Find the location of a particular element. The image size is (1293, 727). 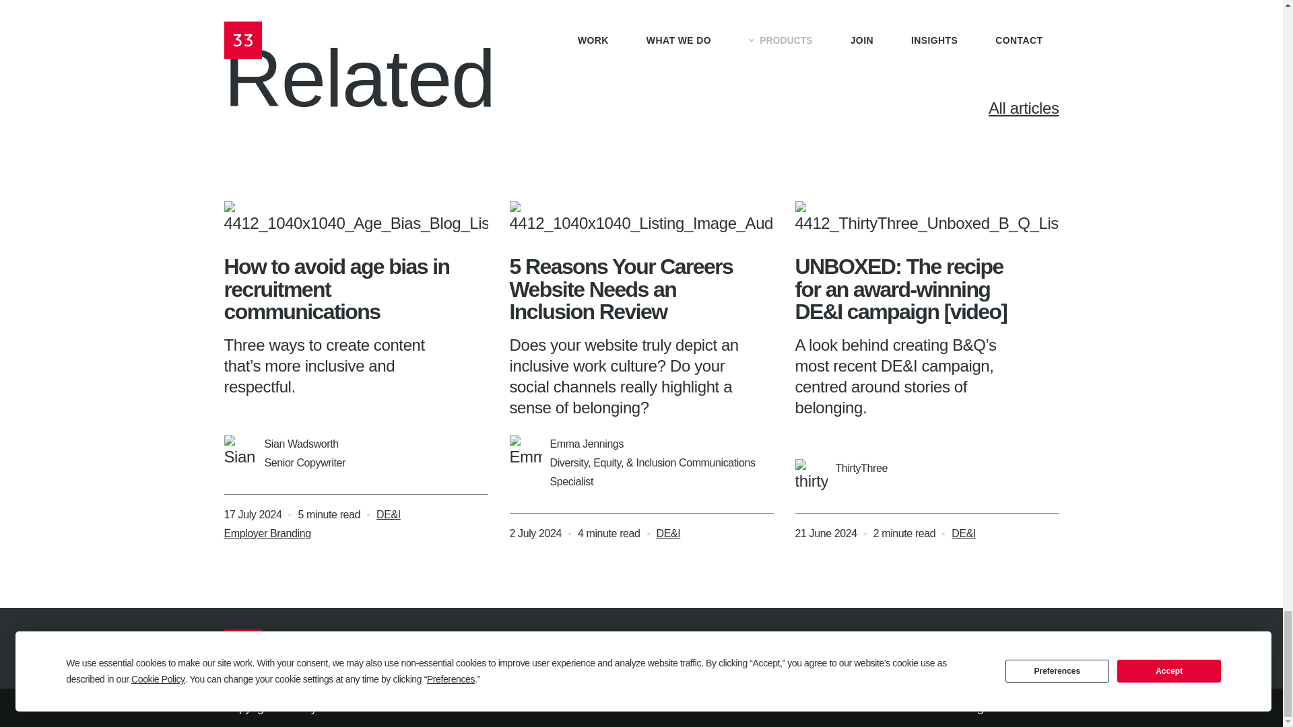

How to avoid age bias in recruitment communications is located at coordinates (336, 289).